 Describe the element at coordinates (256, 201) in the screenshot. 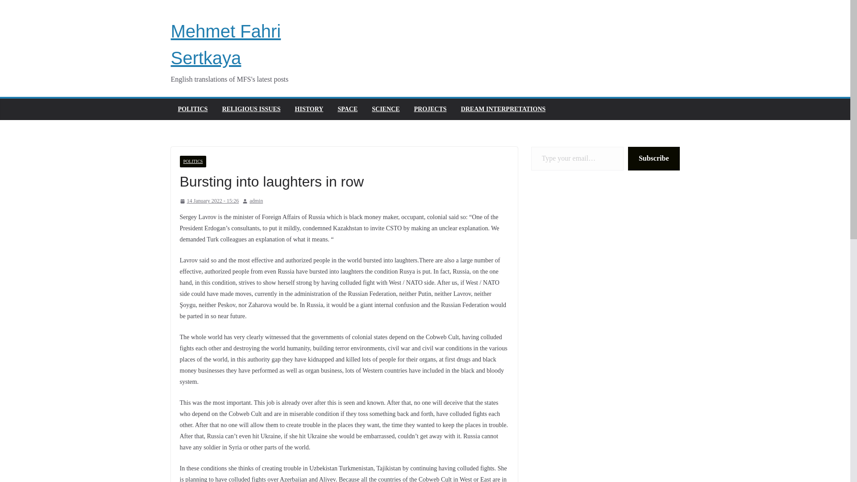

I see `admin` at that location.